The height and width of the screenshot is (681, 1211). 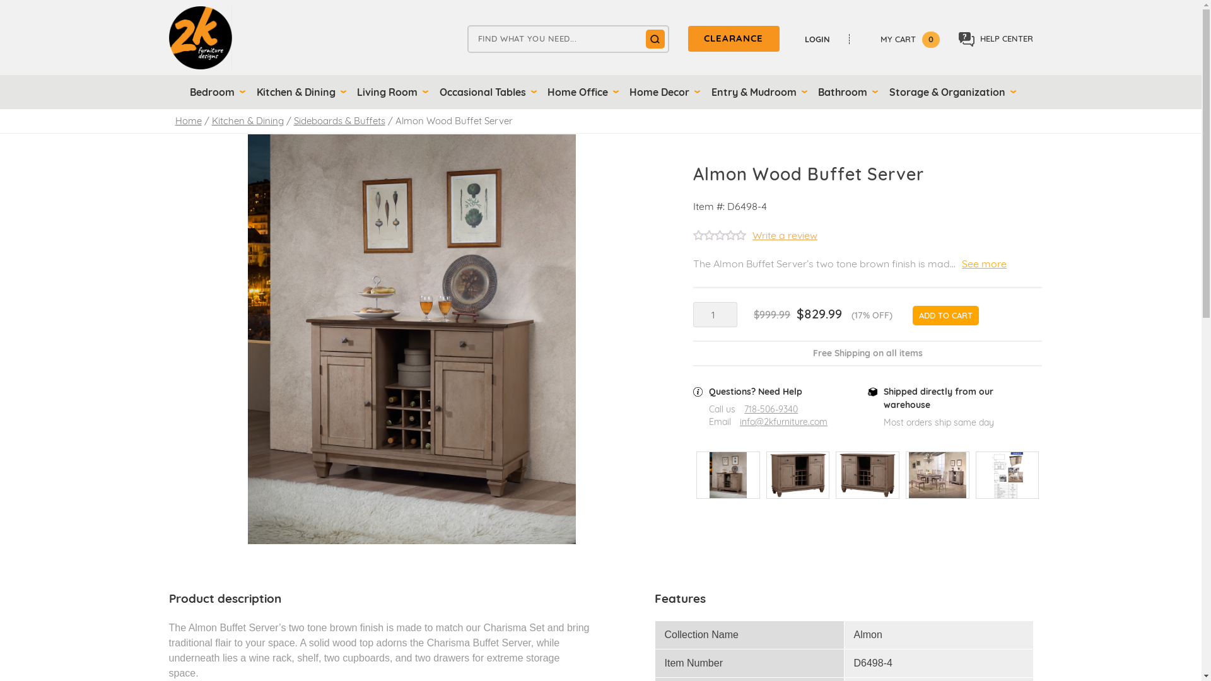 I want to click on Occasional Tables, so click(x=486, y=92).